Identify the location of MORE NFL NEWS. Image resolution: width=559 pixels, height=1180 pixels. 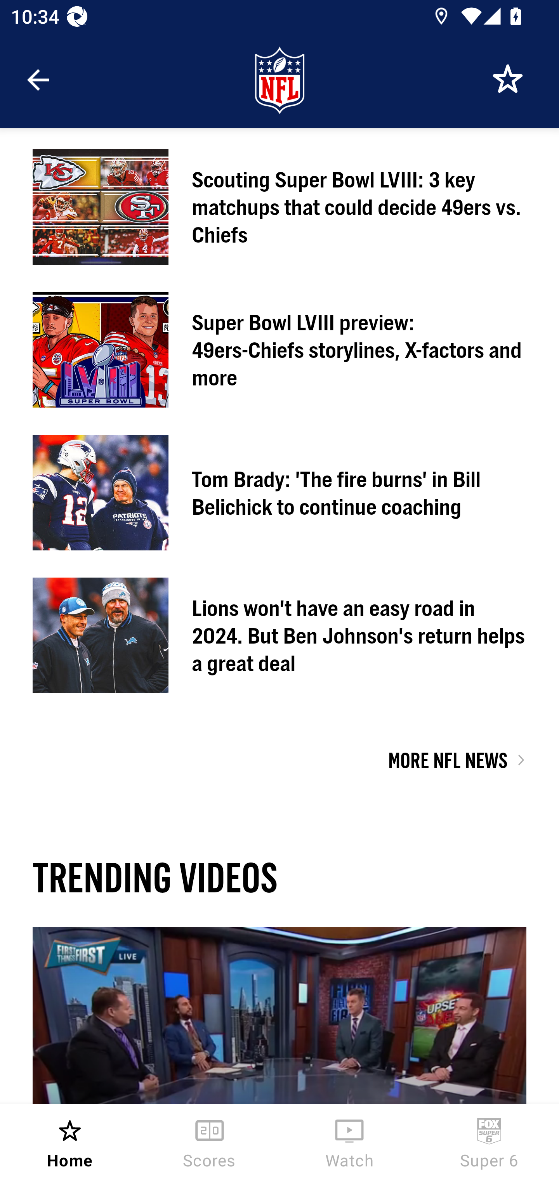
(448, 760).